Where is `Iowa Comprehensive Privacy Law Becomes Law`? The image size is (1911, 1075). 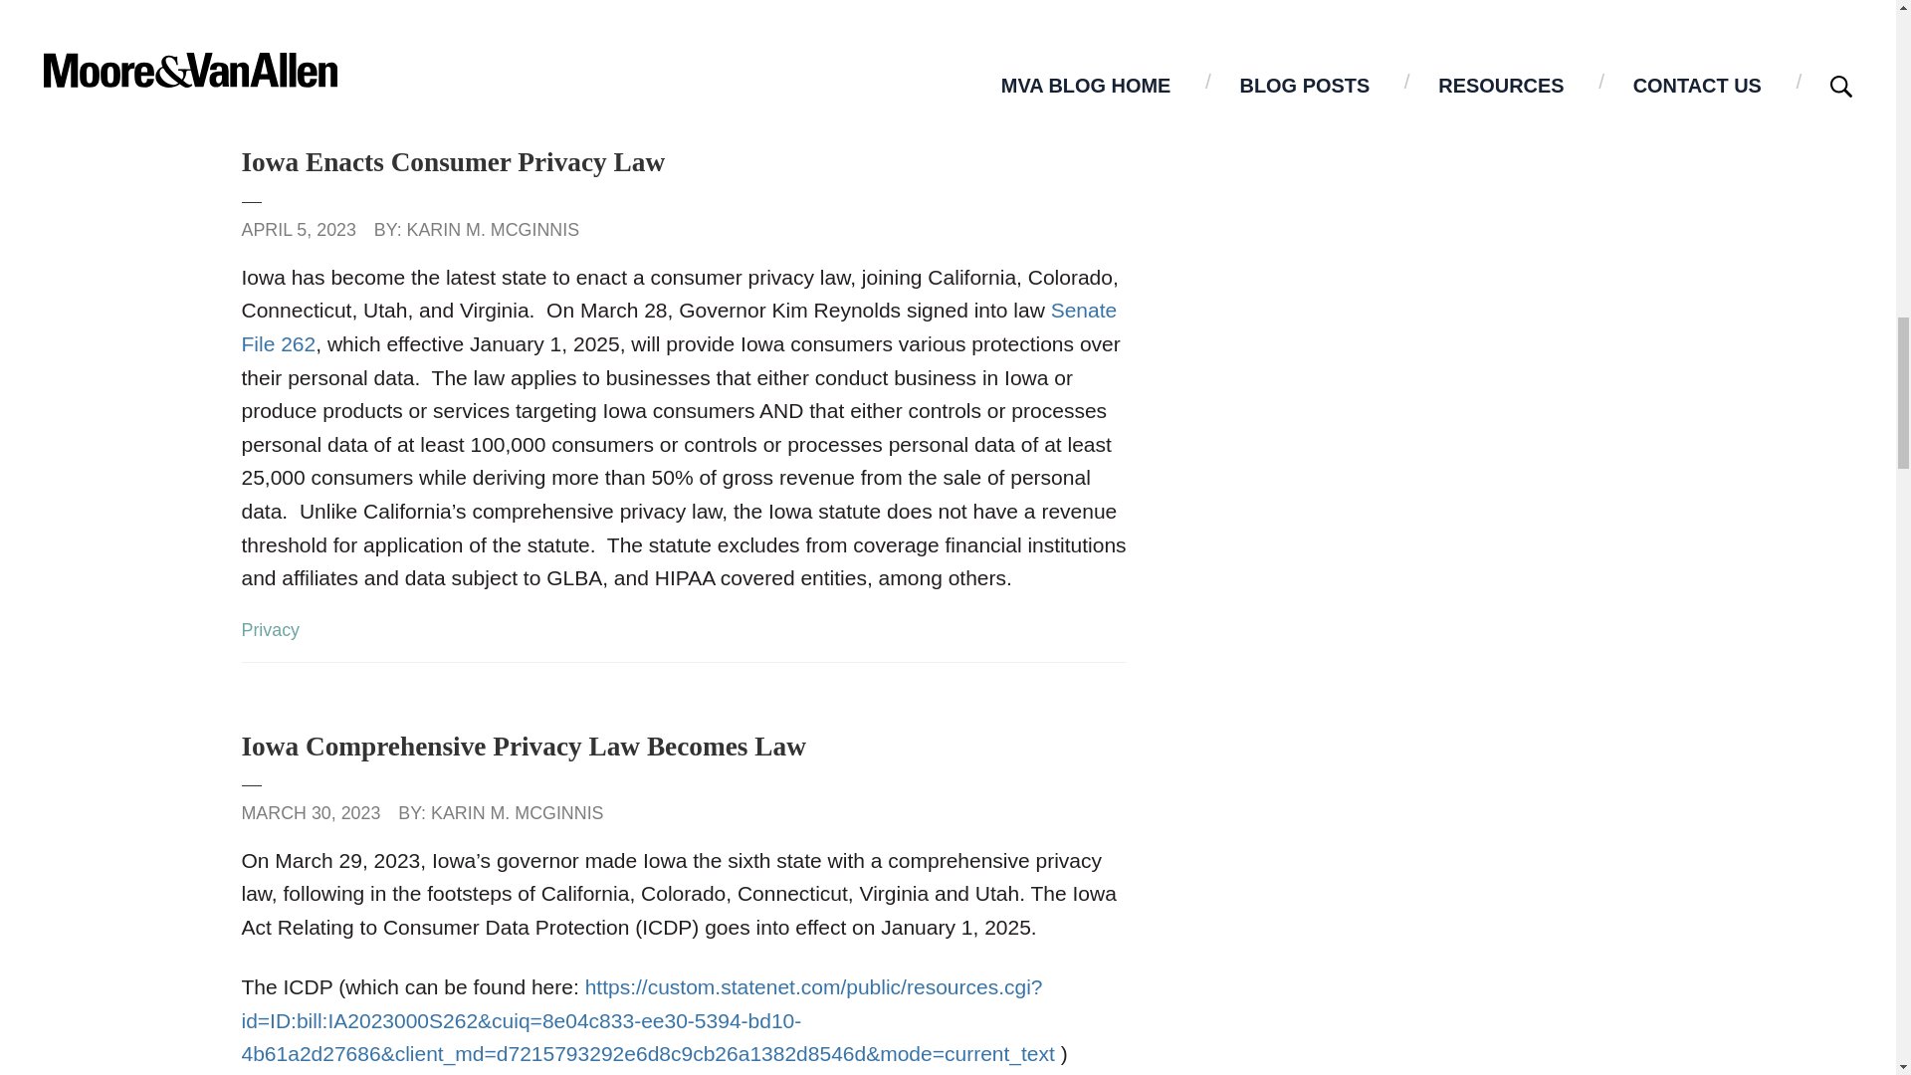 Iowa Comprehensive Privacy Law Becomes Law is located at coordinates (522, 747).